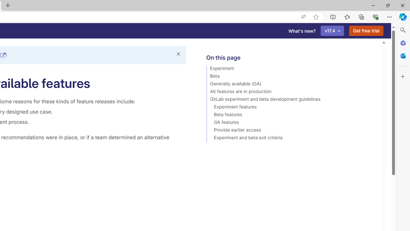 Image resolution: width=410 pixels, height=231 pixels. What do you see at coordinates (291, 69) in the screenshot?
I see `Experiment` at bounding box center [291, 69].